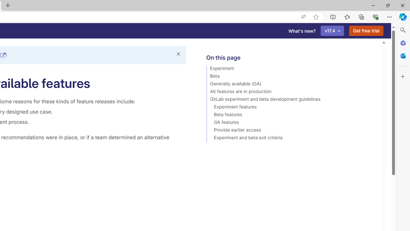 Image resolution: width=410 pixels, height=231 pixels. What do you see at coordinates (291, 69) in the screenshot?
I see `Experiment` at bounding box center [291, 69].